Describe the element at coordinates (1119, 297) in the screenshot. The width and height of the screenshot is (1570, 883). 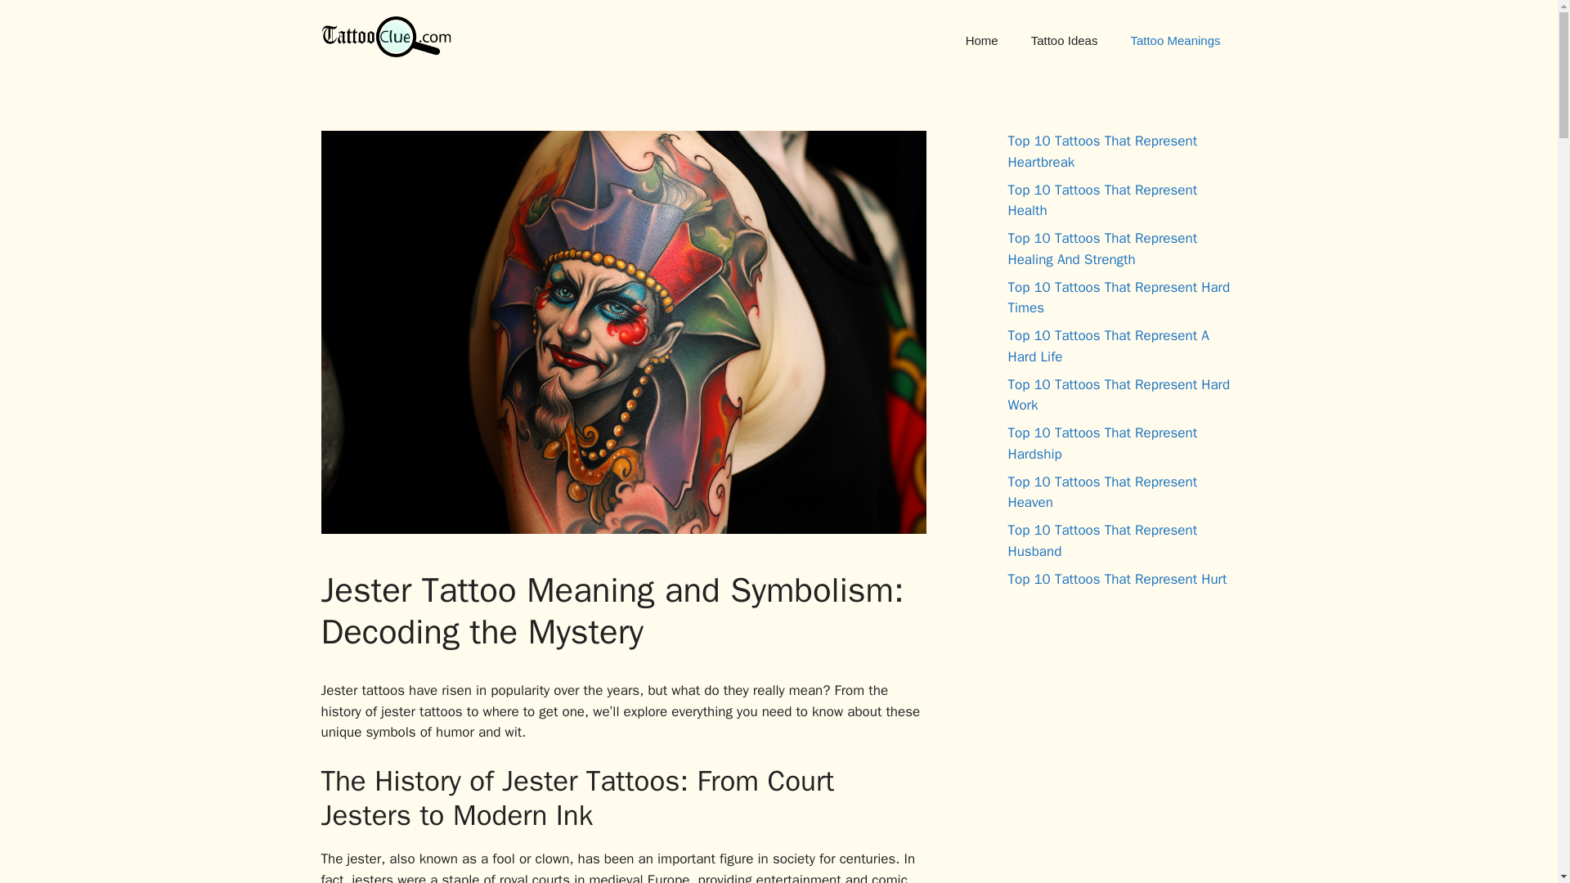
I see `Top 10 Tattoos That Represent Hard Times` at that location.